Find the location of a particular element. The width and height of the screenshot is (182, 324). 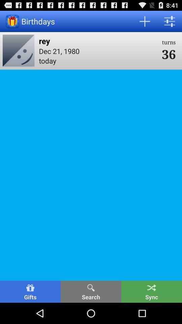

turn off the app below the today item is located at coordinates (91, 292).